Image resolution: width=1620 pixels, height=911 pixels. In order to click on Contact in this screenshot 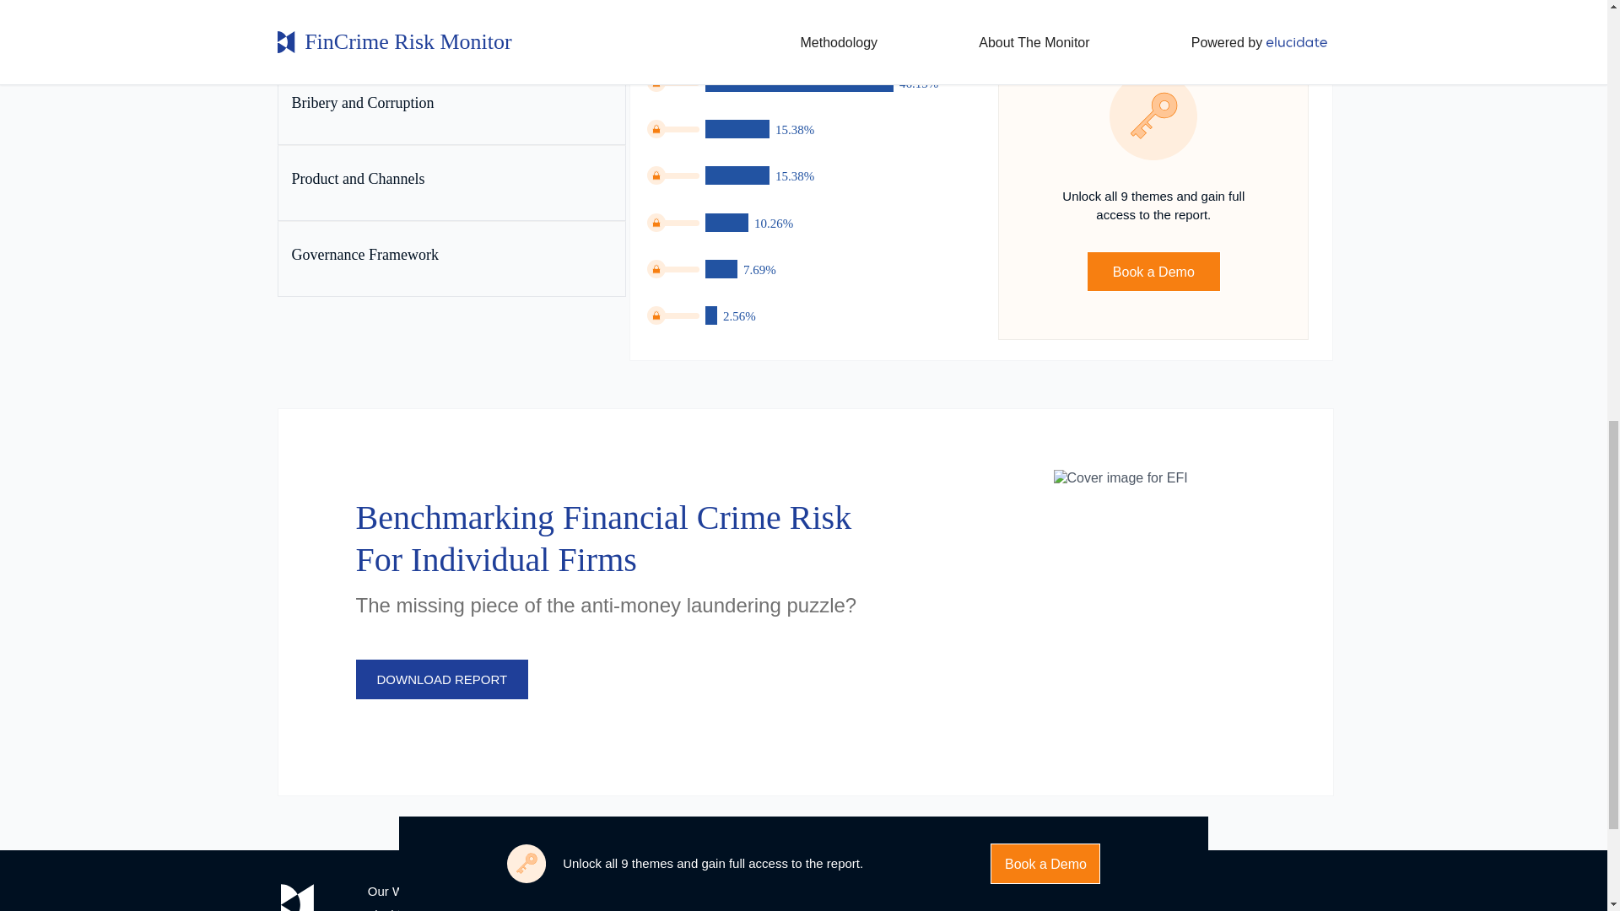, I will do `click(737, 891)`.